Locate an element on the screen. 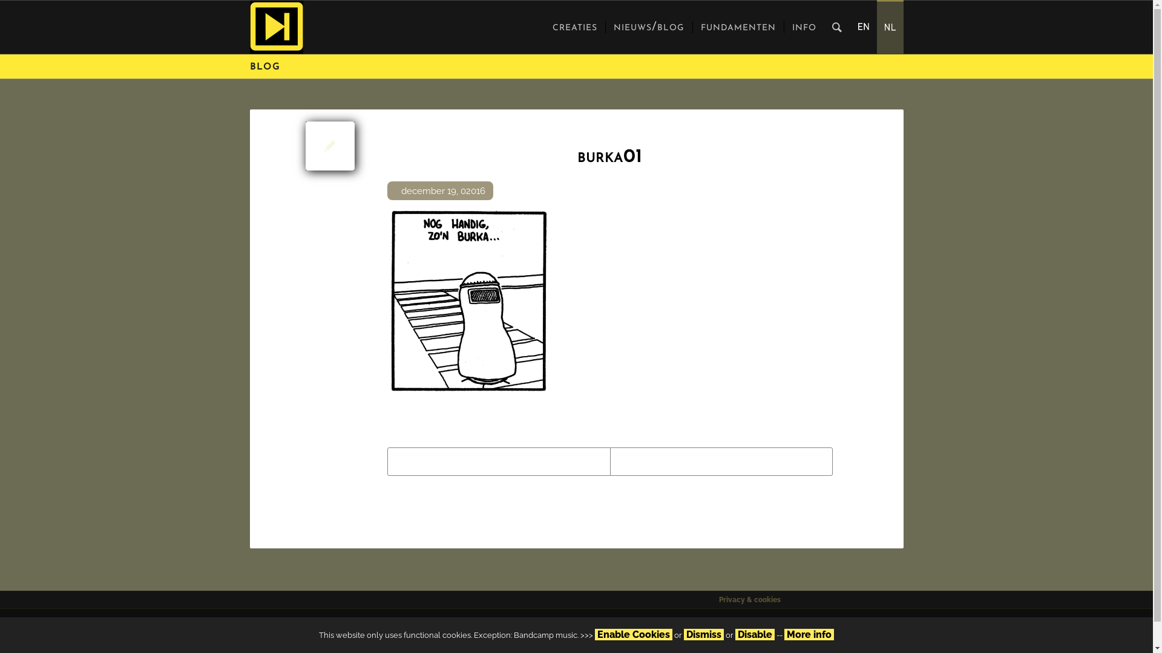  nieuws/blog is located at coordinates (649, 27).